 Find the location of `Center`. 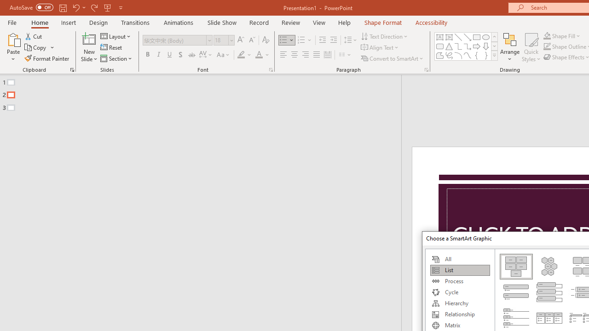

Center is located at coordinates (294, 55).